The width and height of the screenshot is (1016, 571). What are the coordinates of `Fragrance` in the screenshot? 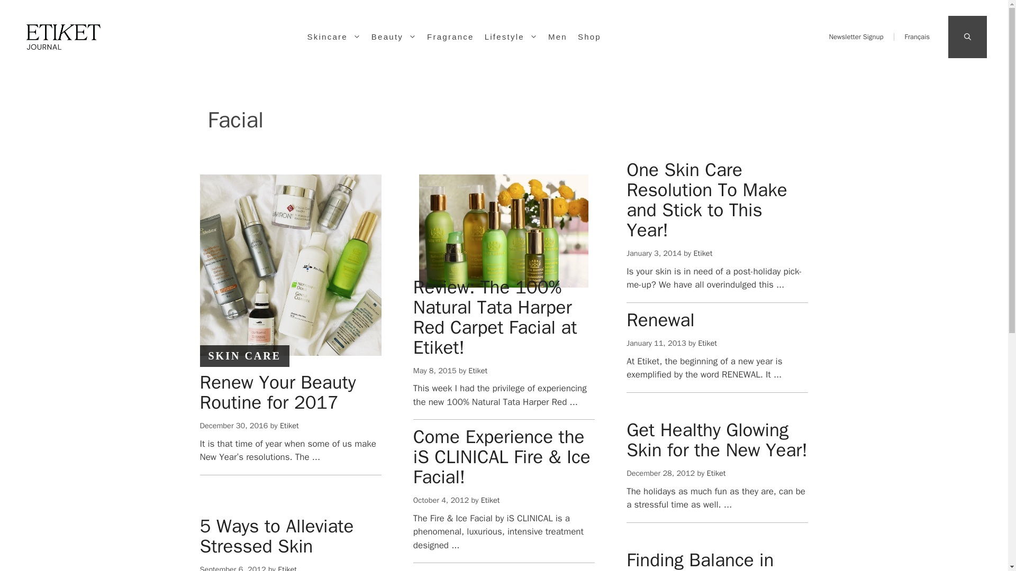 It's located at (455, 37).